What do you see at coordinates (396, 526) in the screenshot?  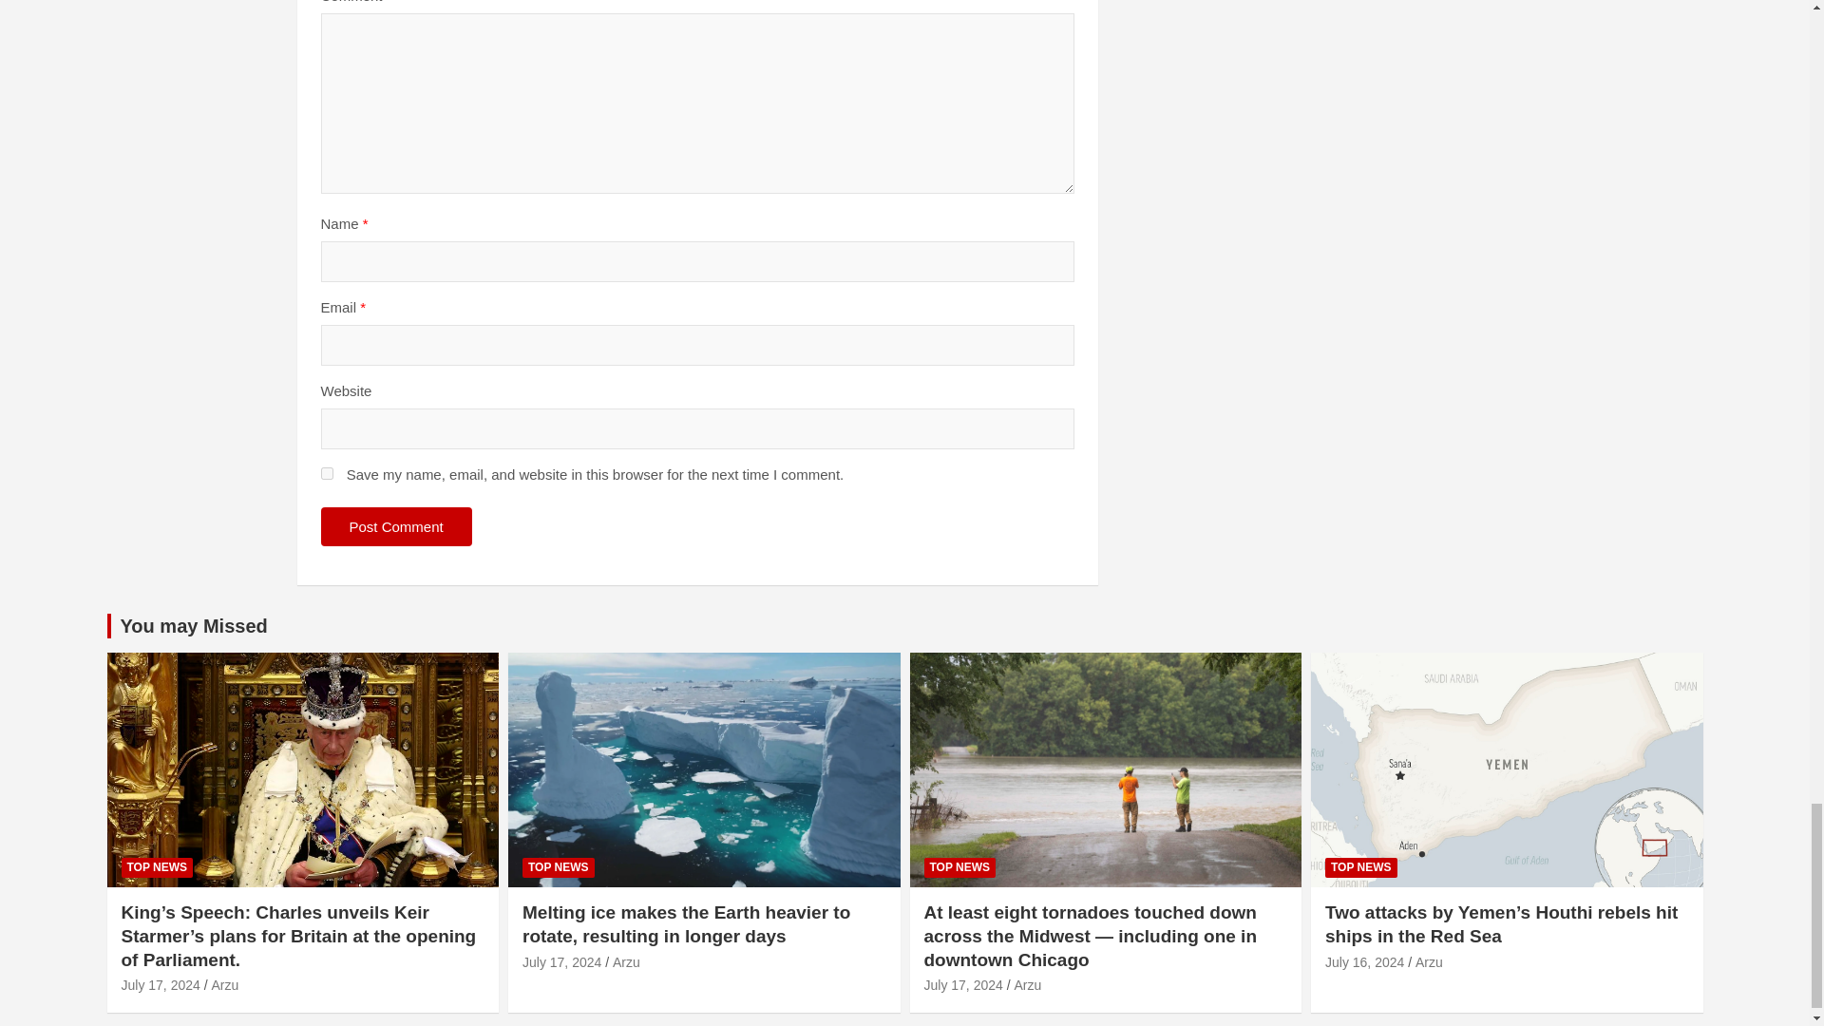 I see `Post Comment` at bounding box center [396, 526].